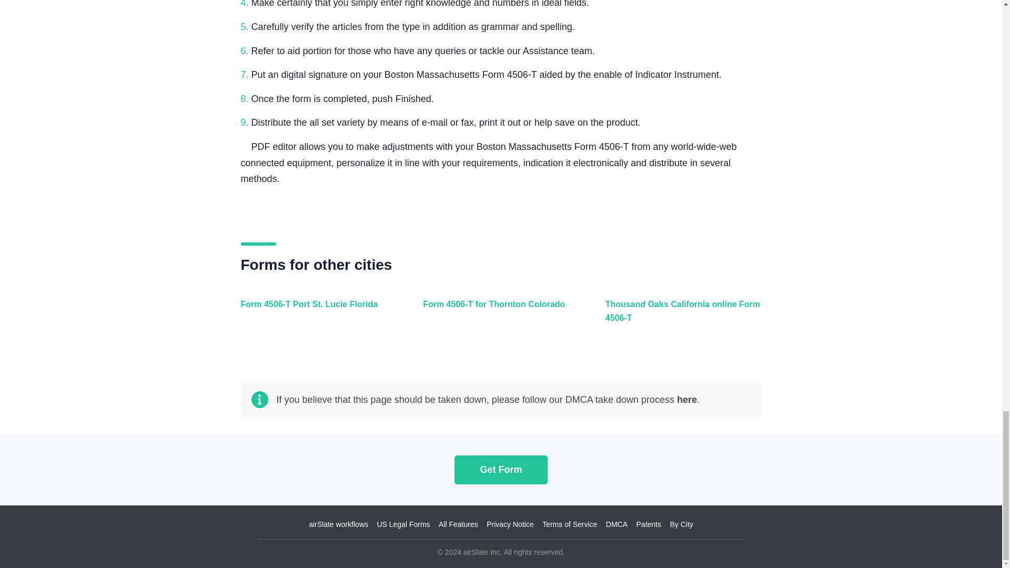 This screenshot has height=568, width=1010. What do you see at coordinates (649, 524) in the screenshot?
I see `Patents` at bounding box center [649, 524].